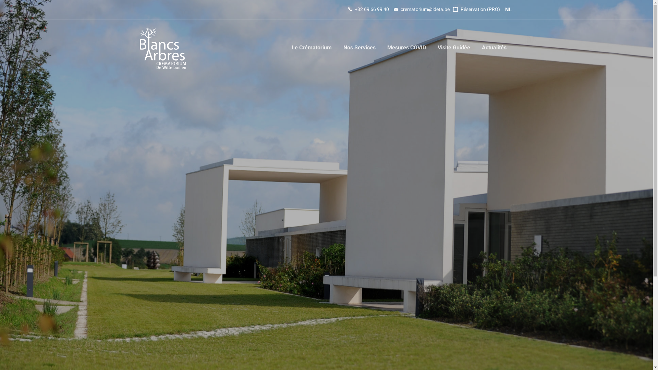 The width and height of the screenshot is (658, 370). Describe the element at coordinates (350, 274) in the screenshot. I see `Nous contacter` at that location.